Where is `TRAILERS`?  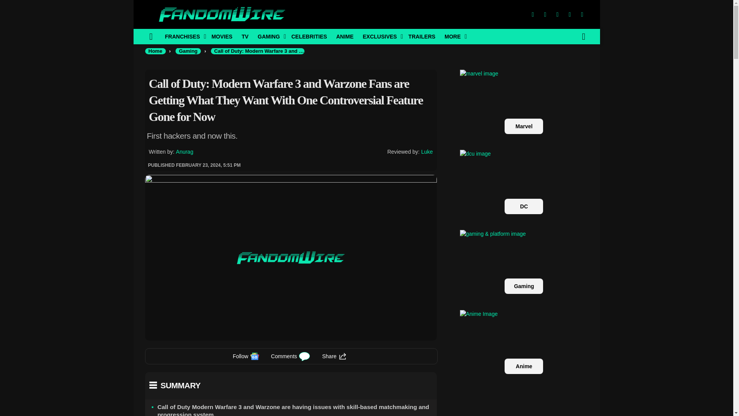 TRAILERS is located at coordinates (421, 36).